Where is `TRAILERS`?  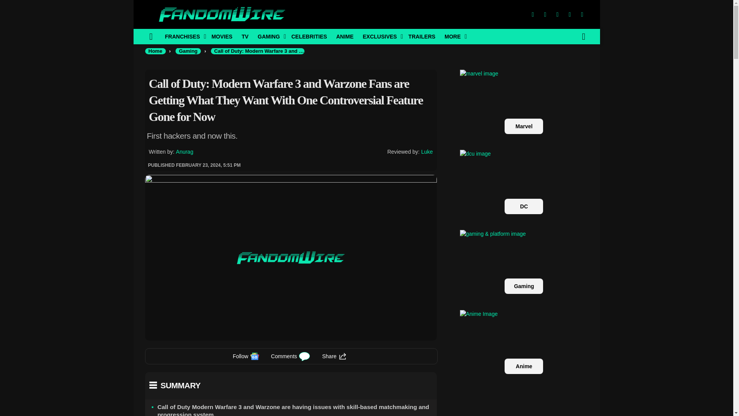 TRAILERS is located at coordinates (421, 36).